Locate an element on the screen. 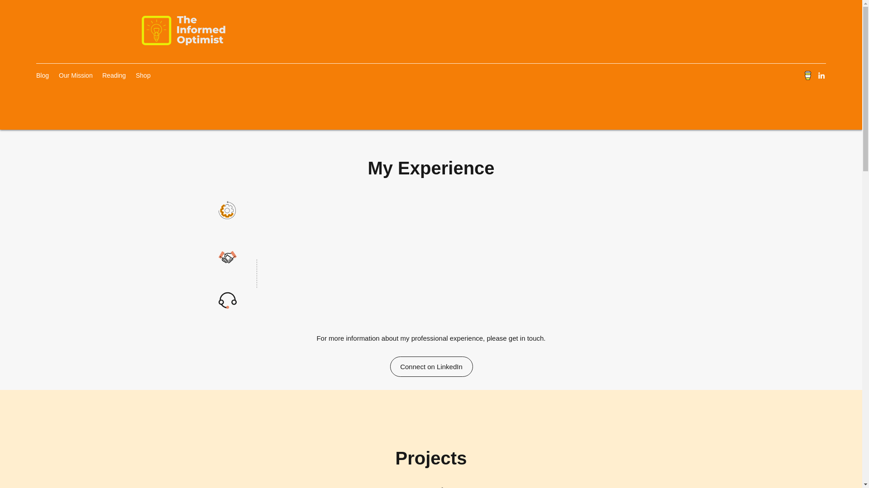 The height and width of the screenshot is (488, 869). Blog is located at coordinates (43, 75).